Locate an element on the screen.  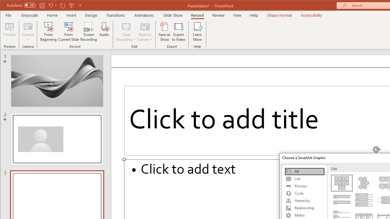
Relationship is located at coordinates (304, 208).